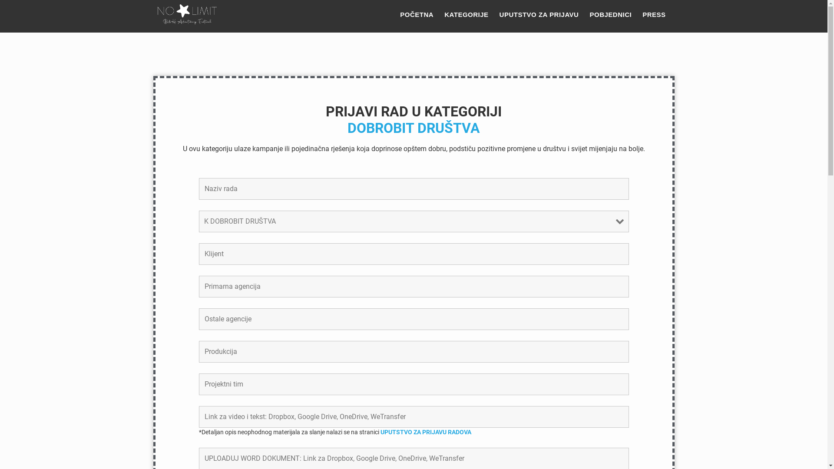 The image size is (834, 469). What do you see at coordinates (426, 432) in the screenshot?
I see `UPUTSTVO ZA PRIJAVU RADOVA` at bounding box center [426, 432].